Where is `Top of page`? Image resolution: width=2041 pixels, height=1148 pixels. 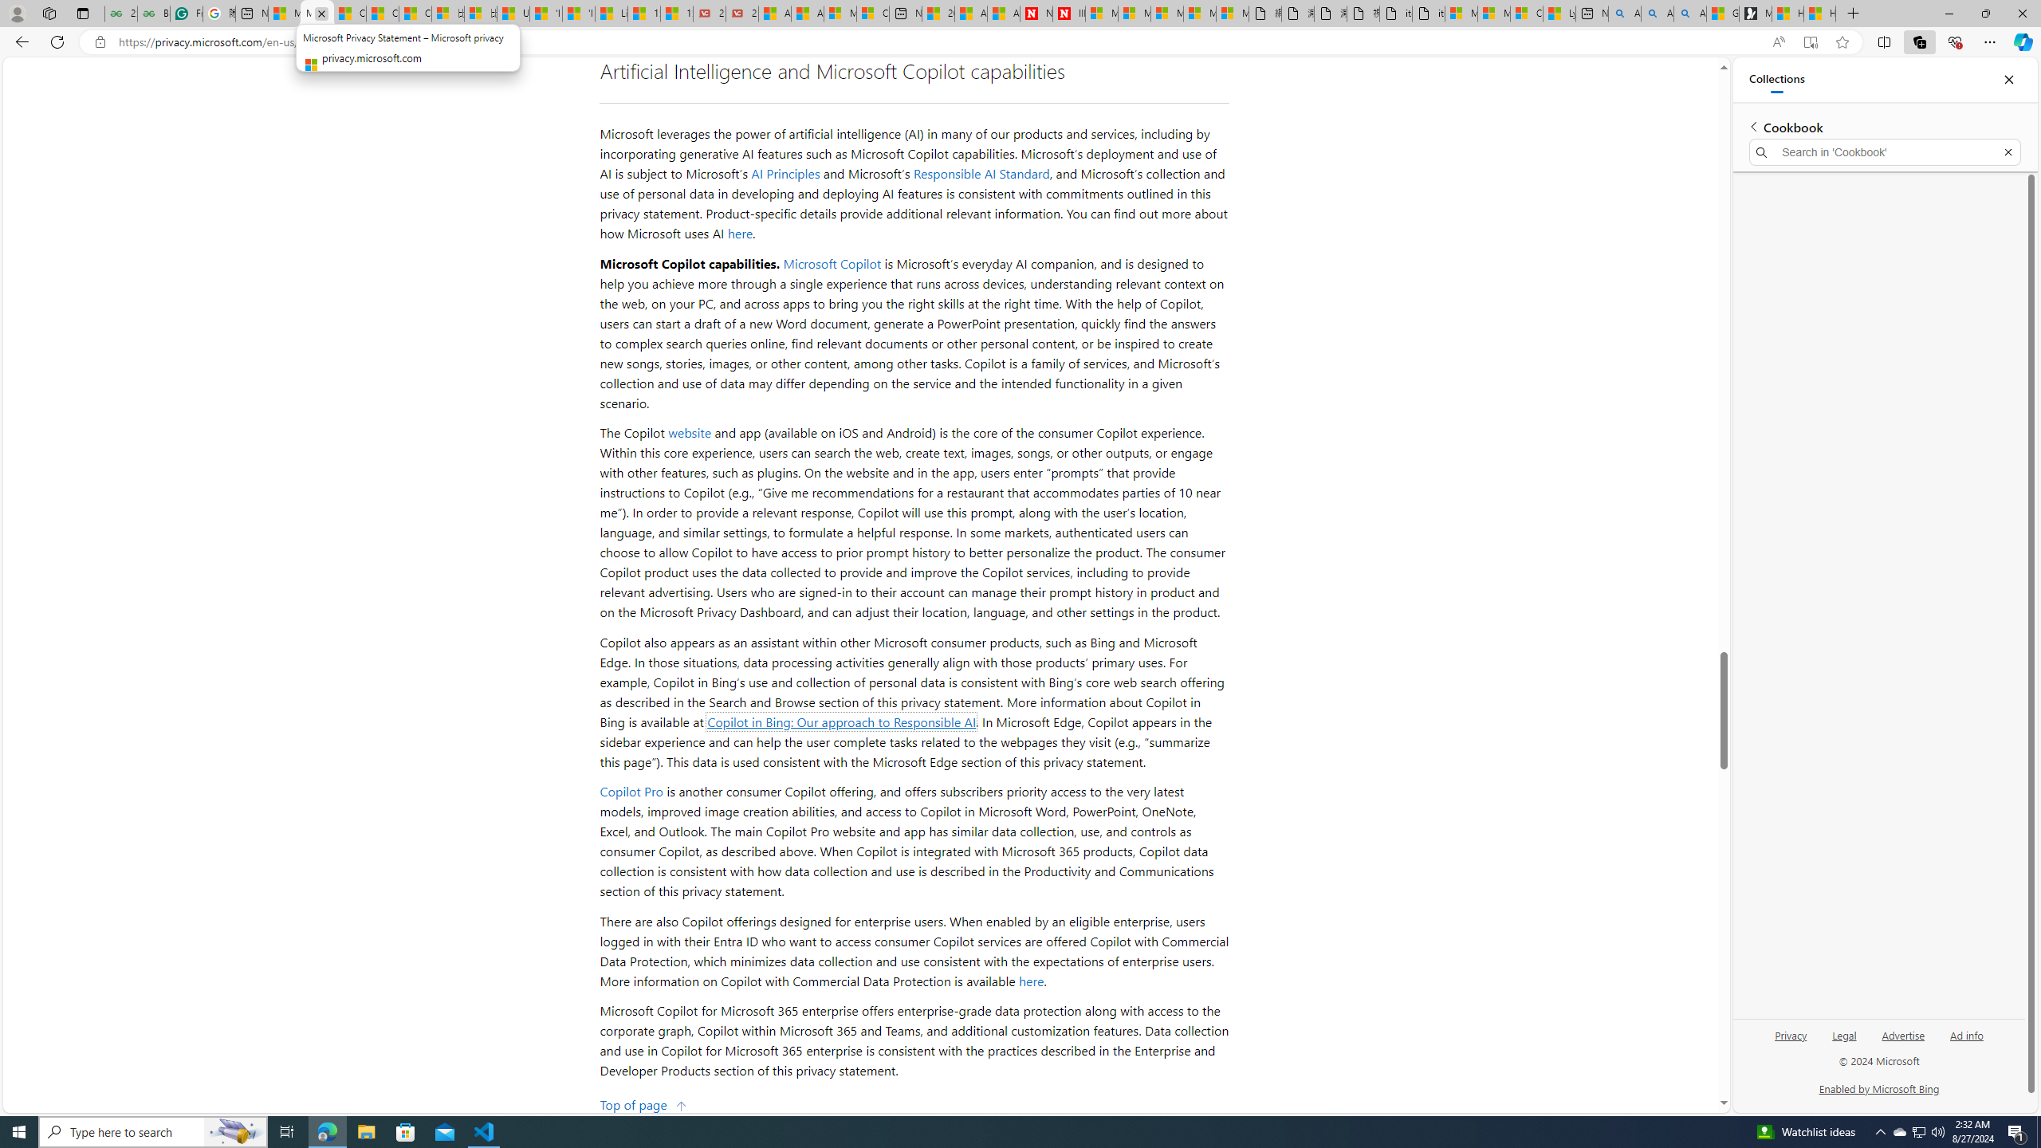 Top of page is located at coordinates (643, 1103).